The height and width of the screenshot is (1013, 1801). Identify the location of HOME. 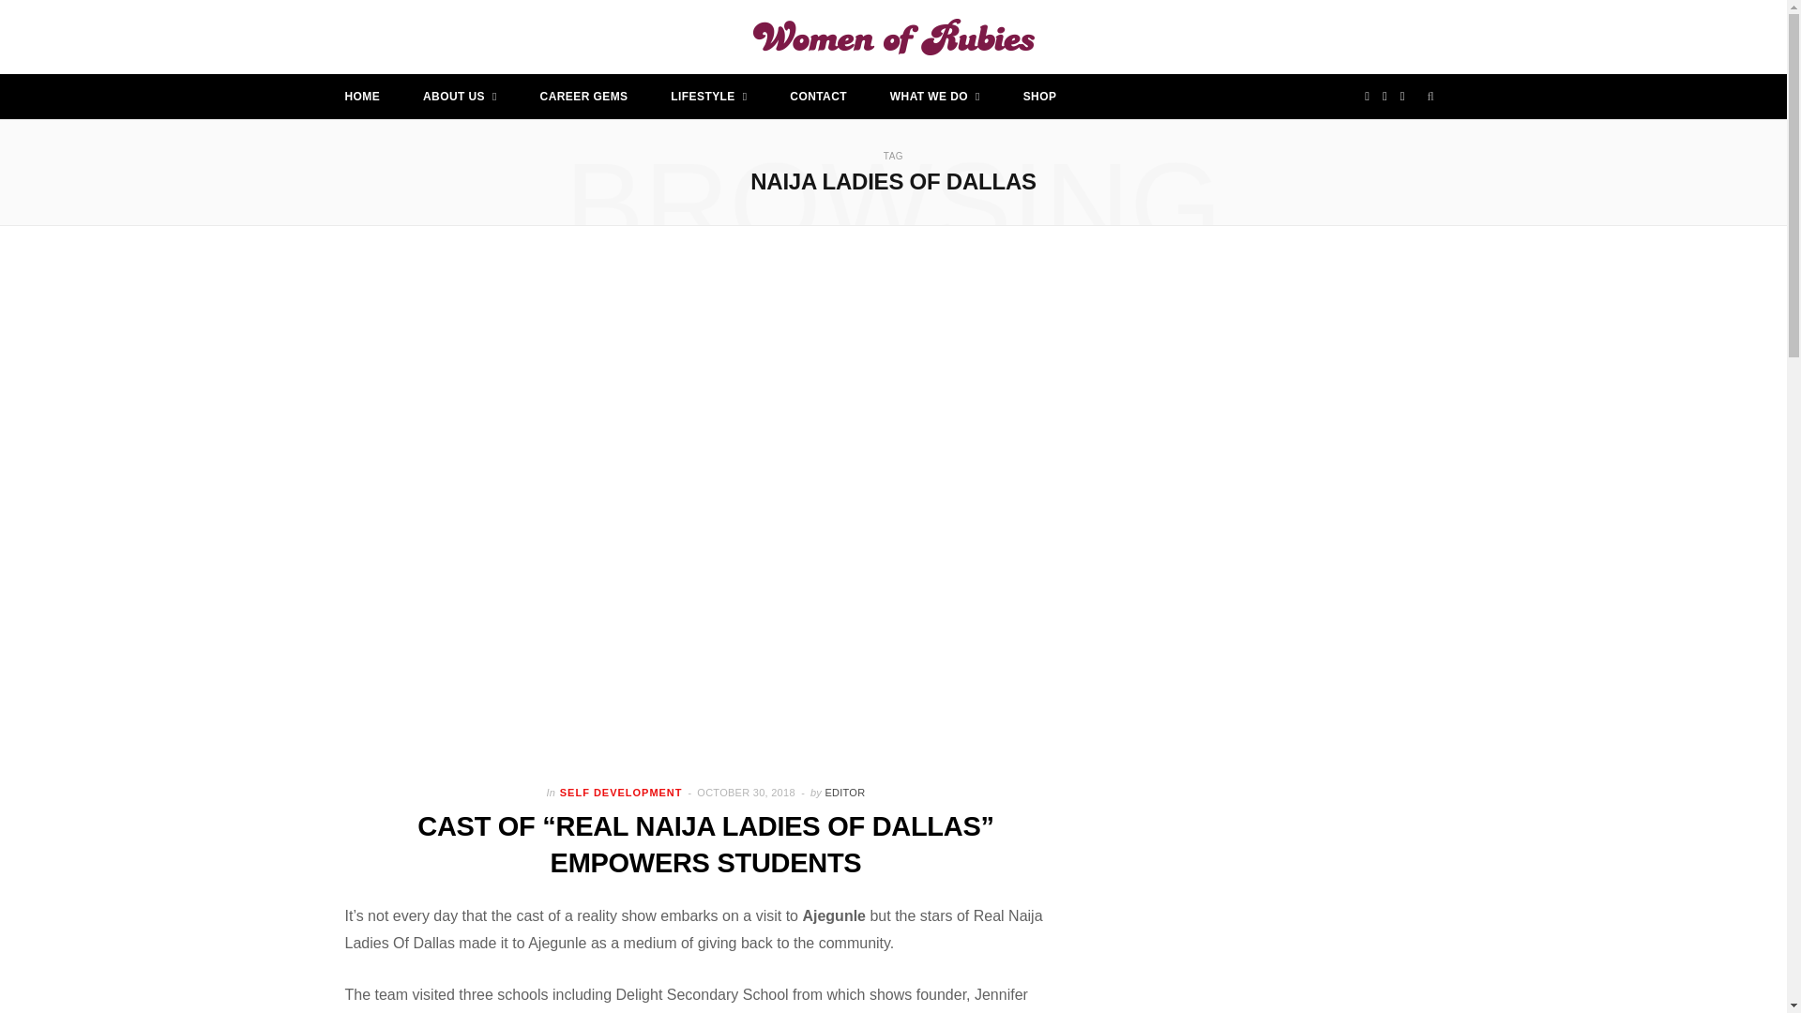
(362, 96).